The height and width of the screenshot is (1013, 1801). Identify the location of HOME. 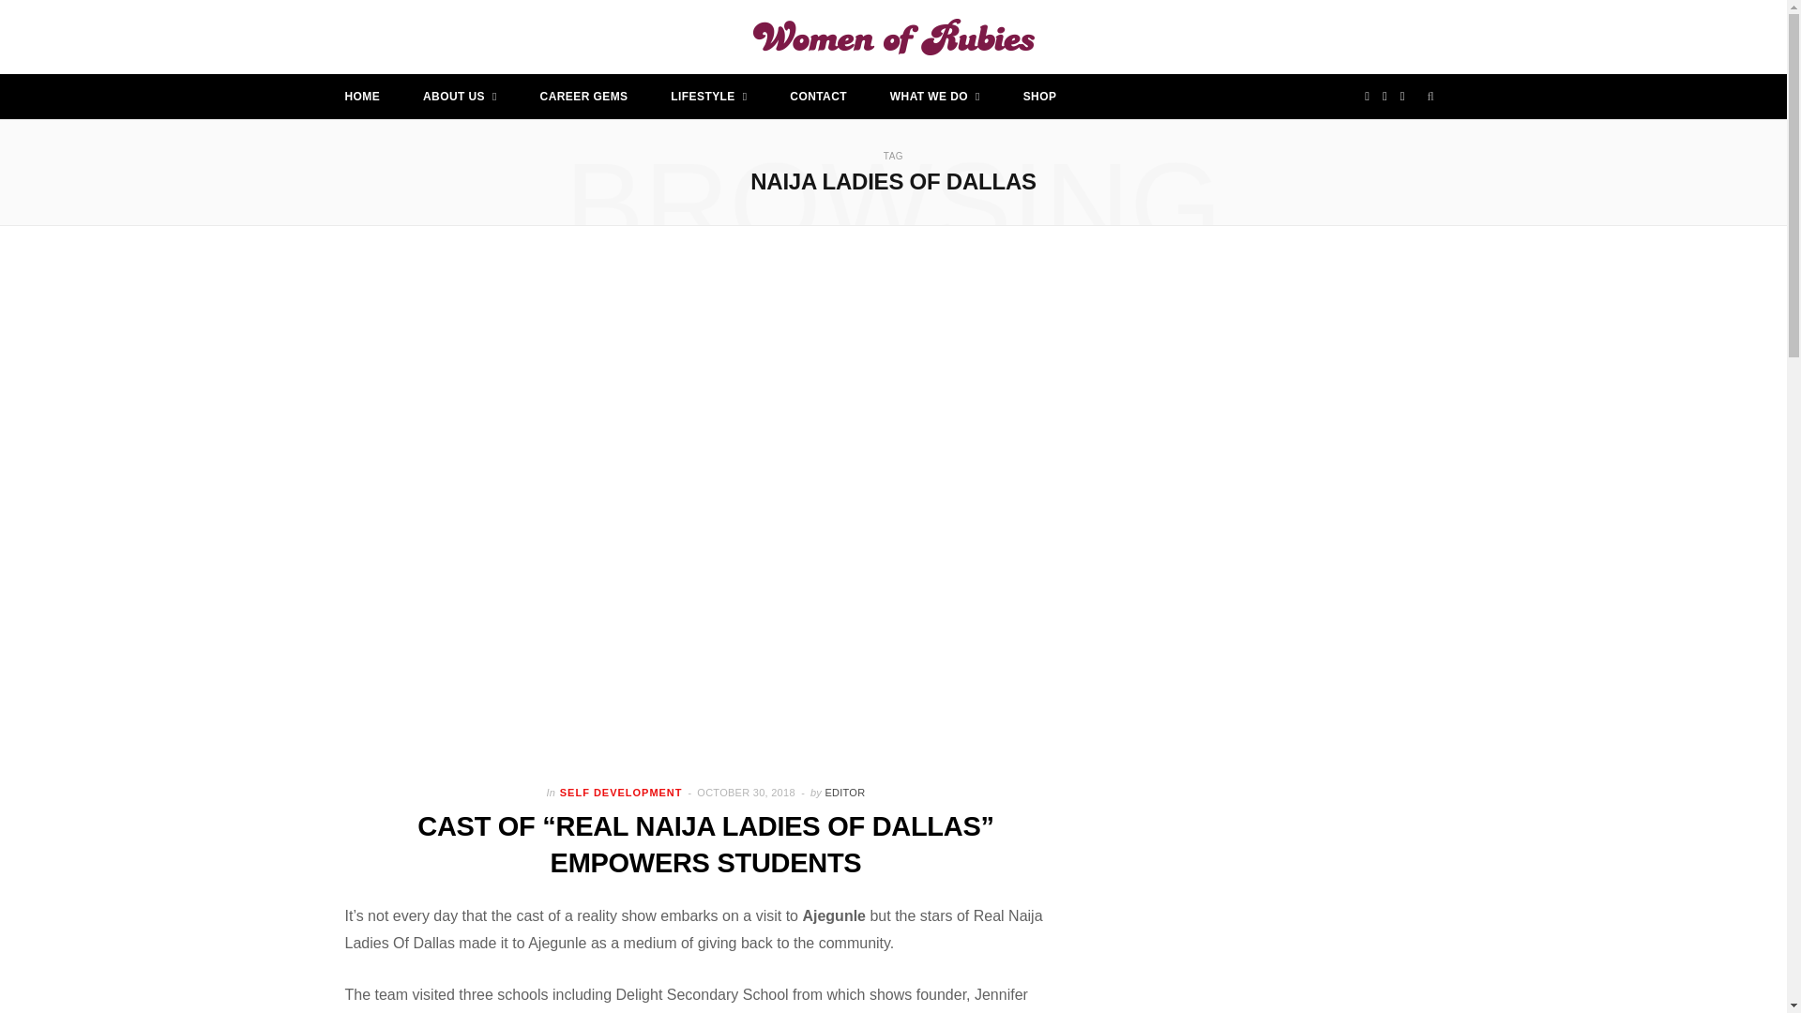
(362, 96).